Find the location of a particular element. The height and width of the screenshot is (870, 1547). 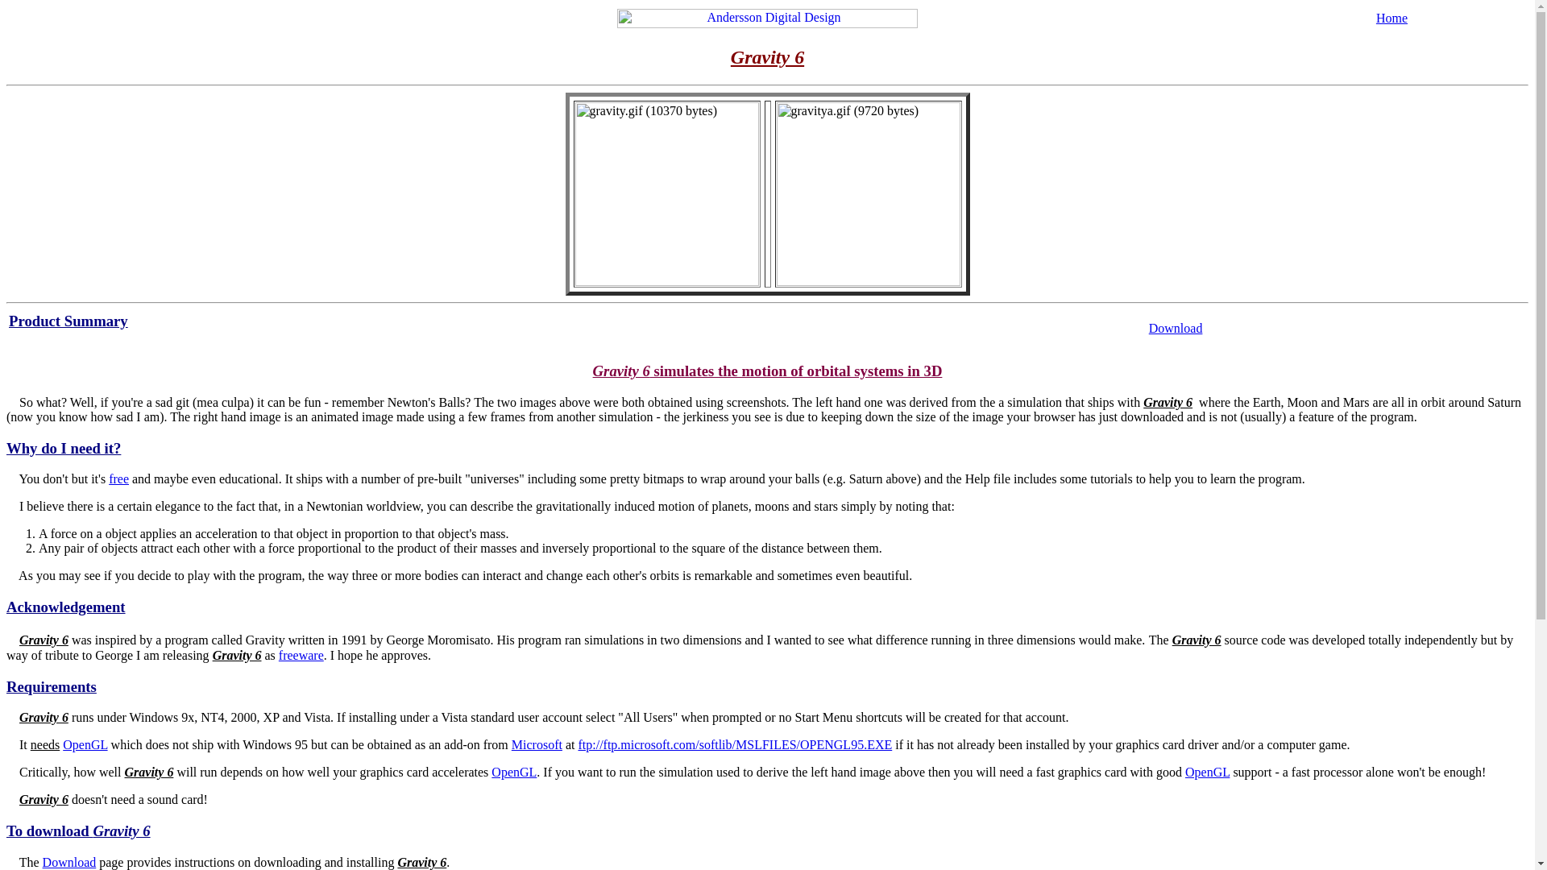

Download is located at coordinates (1176, 327).